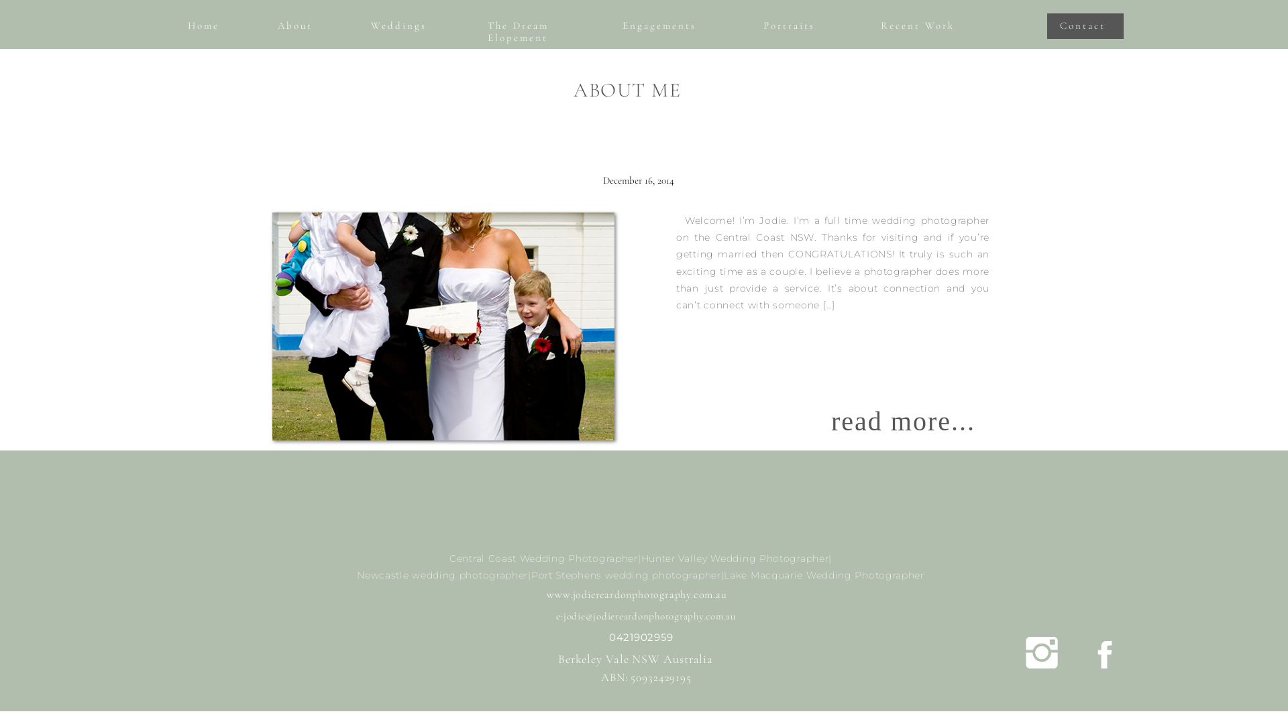 This screenshot has height=724, width=1288. I want to click on 0421902959, so click(641, 634).